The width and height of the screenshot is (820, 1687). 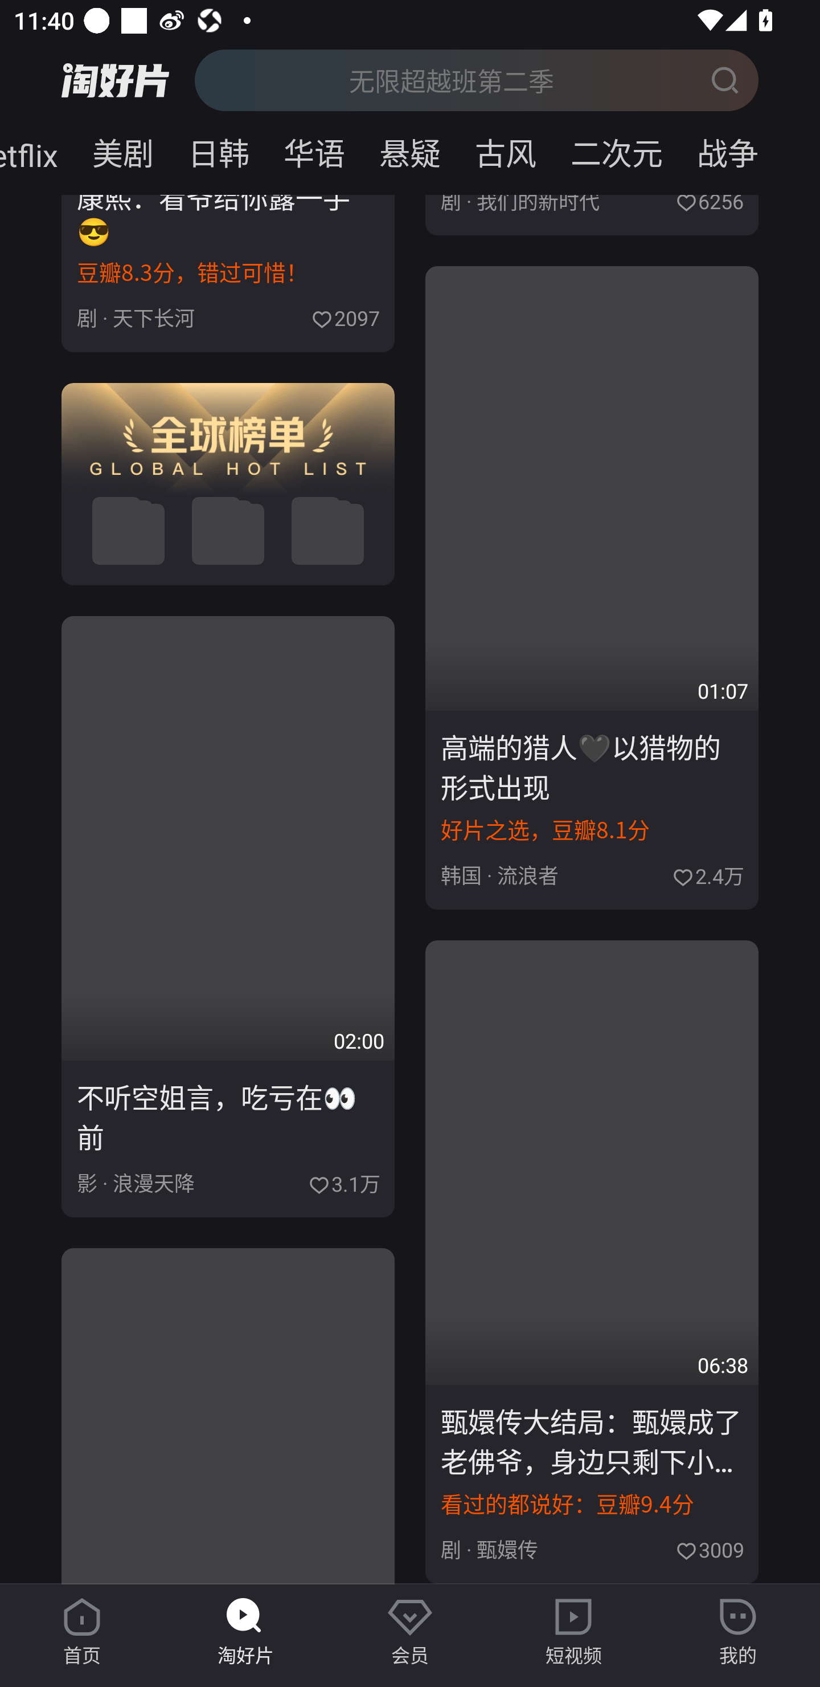 I want to click on 古风, so click(x=506, y=150).